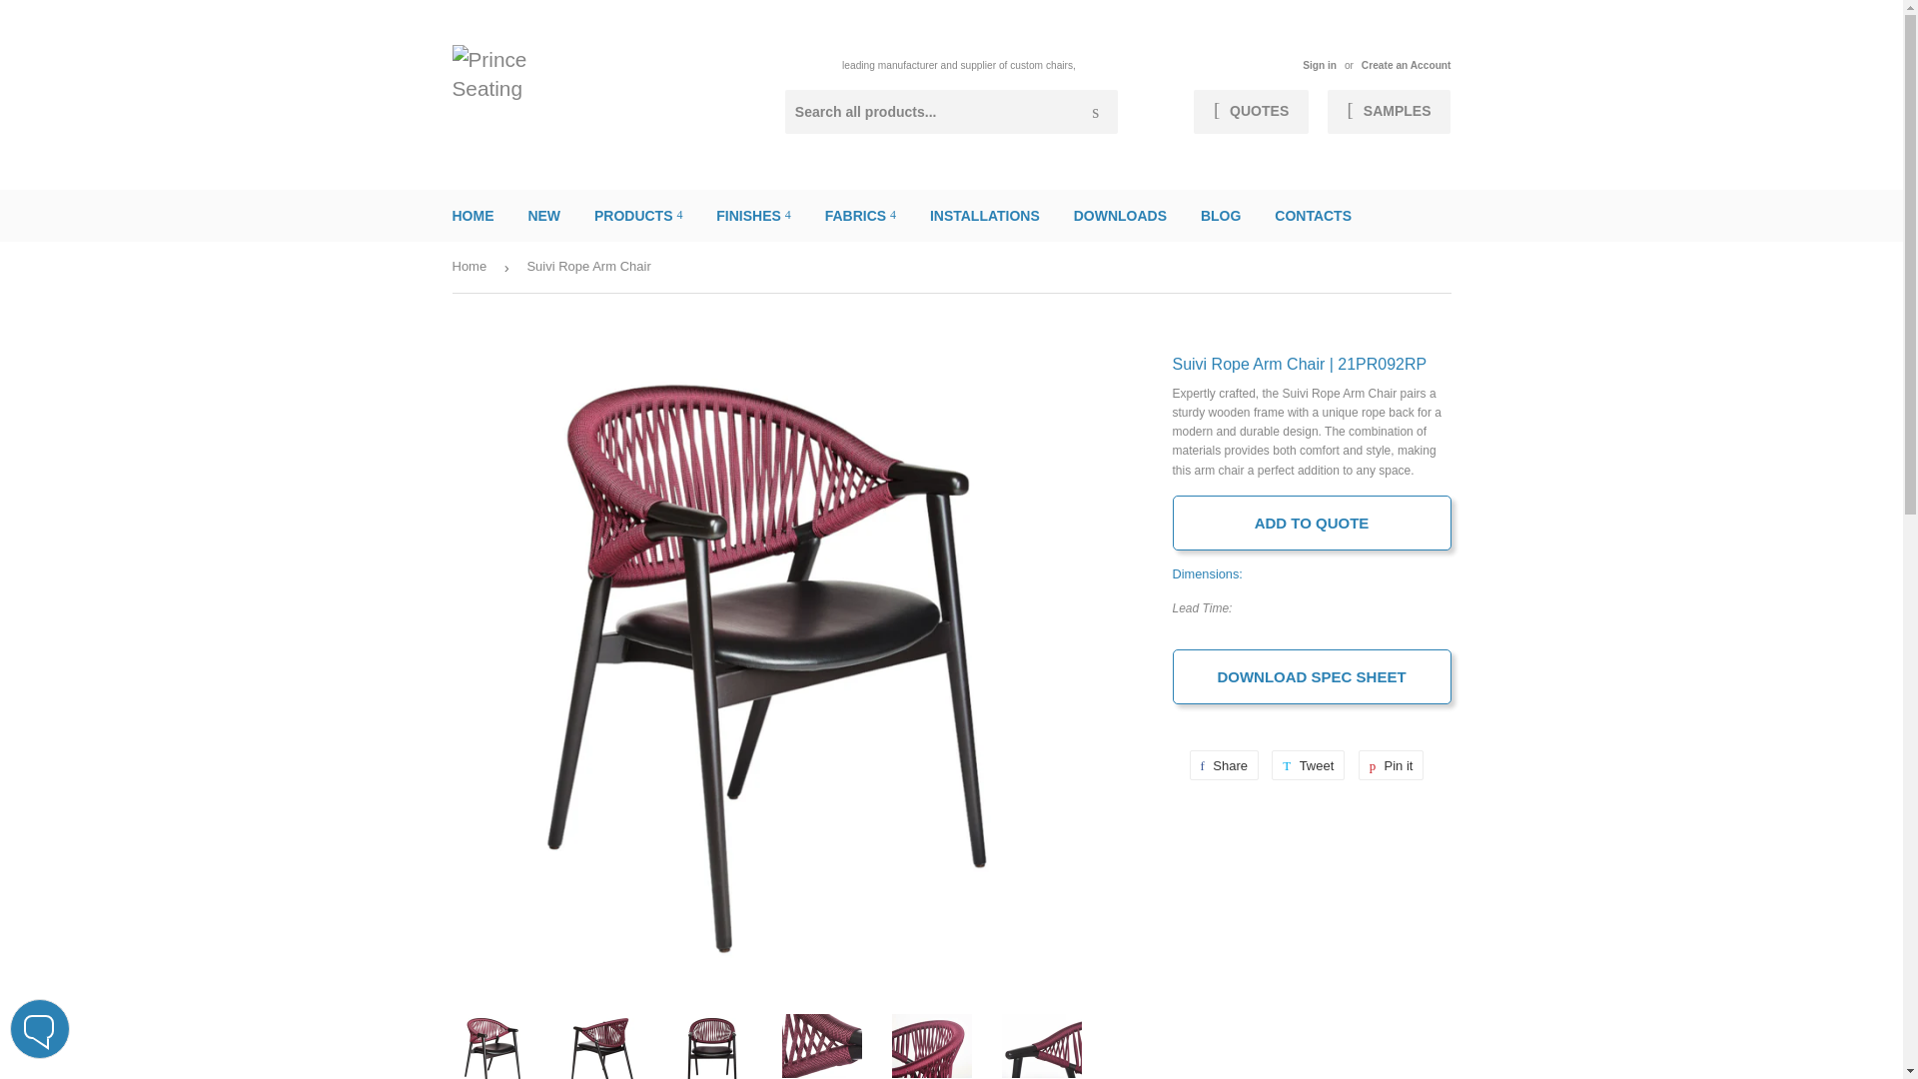  I want to click on Back to the frontpage, so click(472, 266).